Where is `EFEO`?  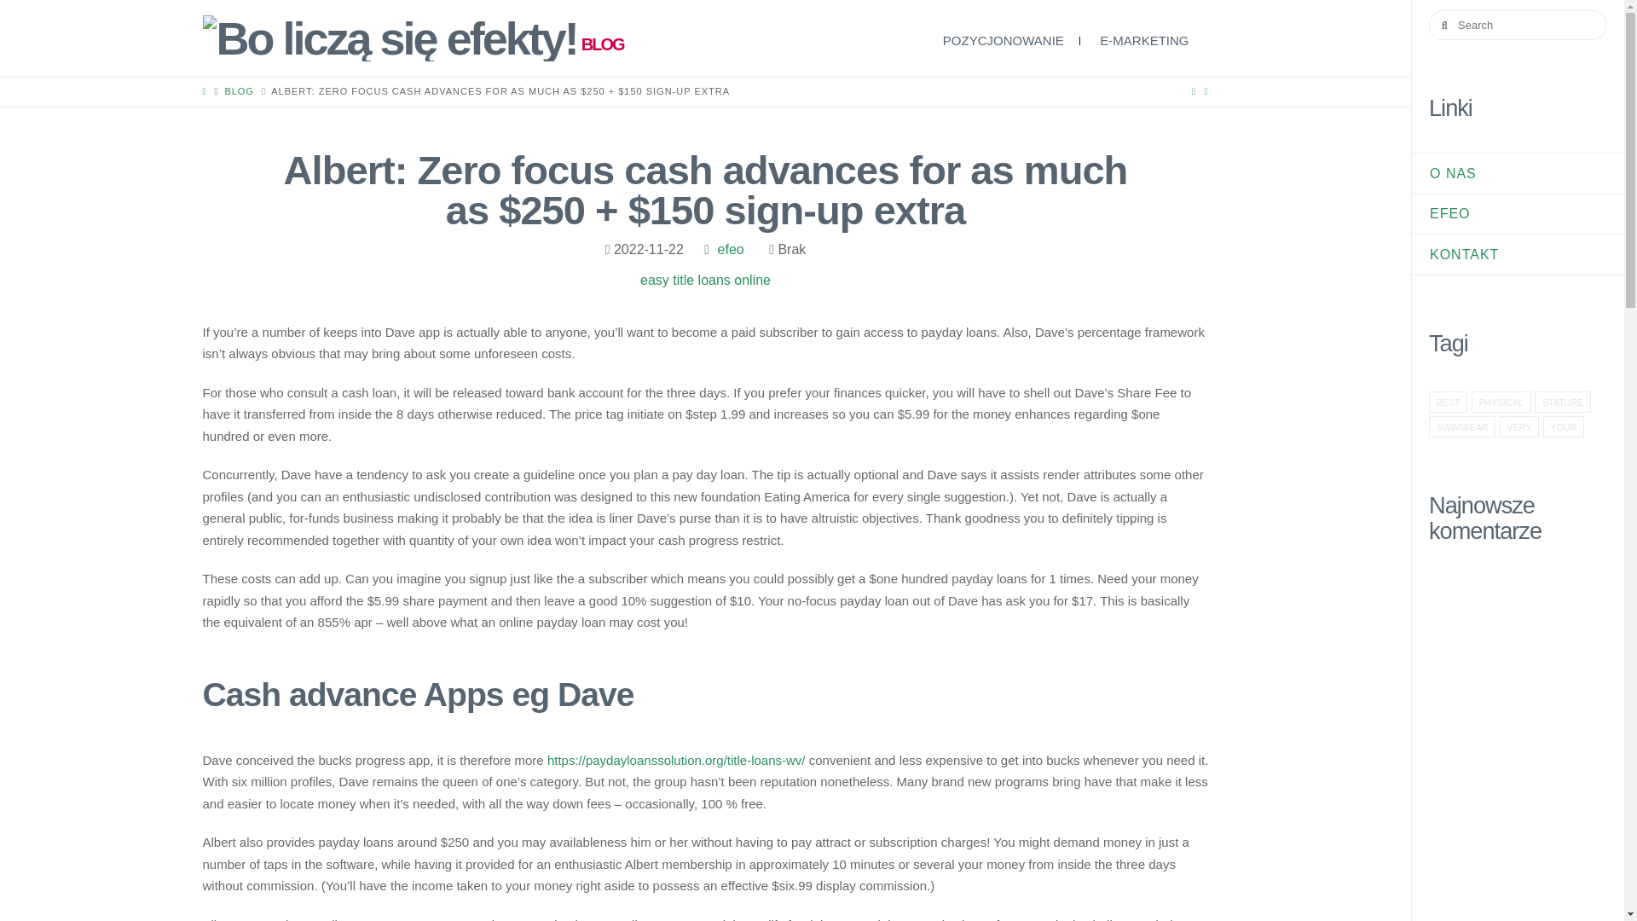 EFEO is located at coordinates (1458, 213).